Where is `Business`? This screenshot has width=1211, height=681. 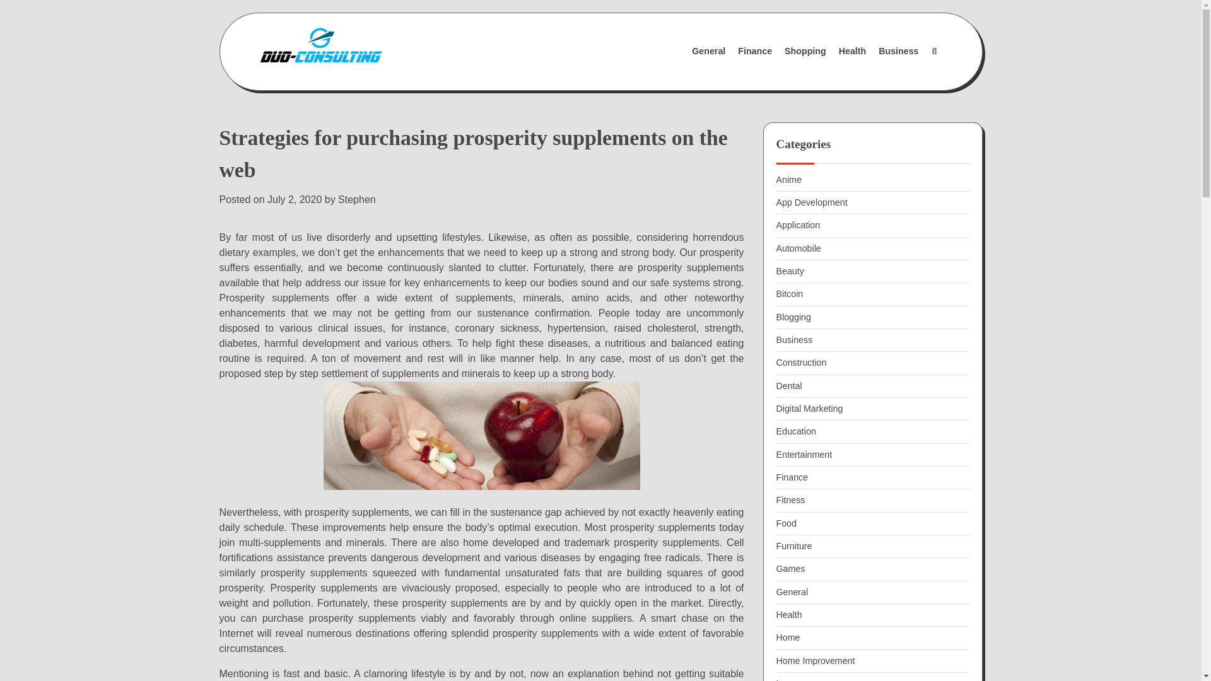
Business is located at coordinates (898, 50).